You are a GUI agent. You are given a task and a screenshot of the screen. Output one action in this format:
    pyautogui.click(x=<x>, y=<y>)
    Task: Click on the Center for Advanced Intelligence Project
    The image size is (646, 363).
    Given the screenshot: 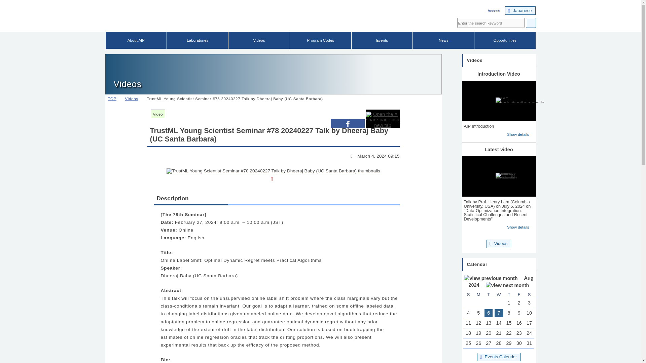 What is the action you would take?
    pyautogui.click(x=203, y=18)
    